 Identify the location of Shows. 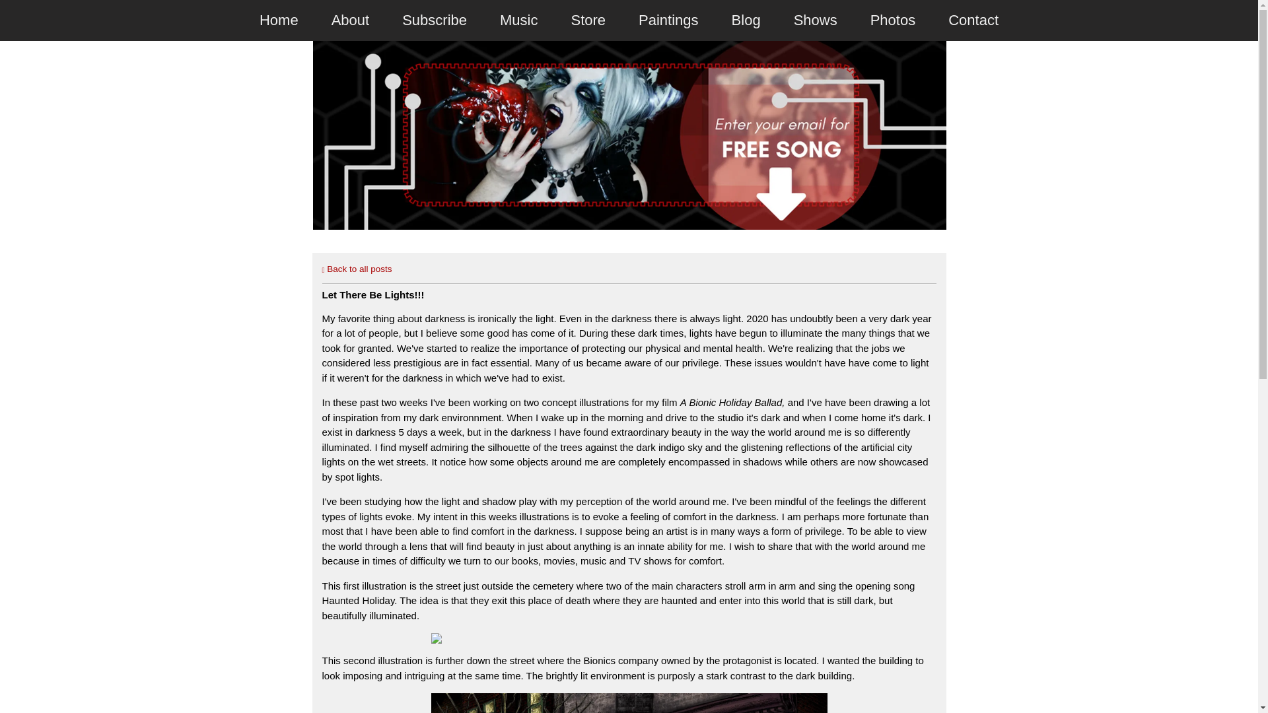
(815, 20).